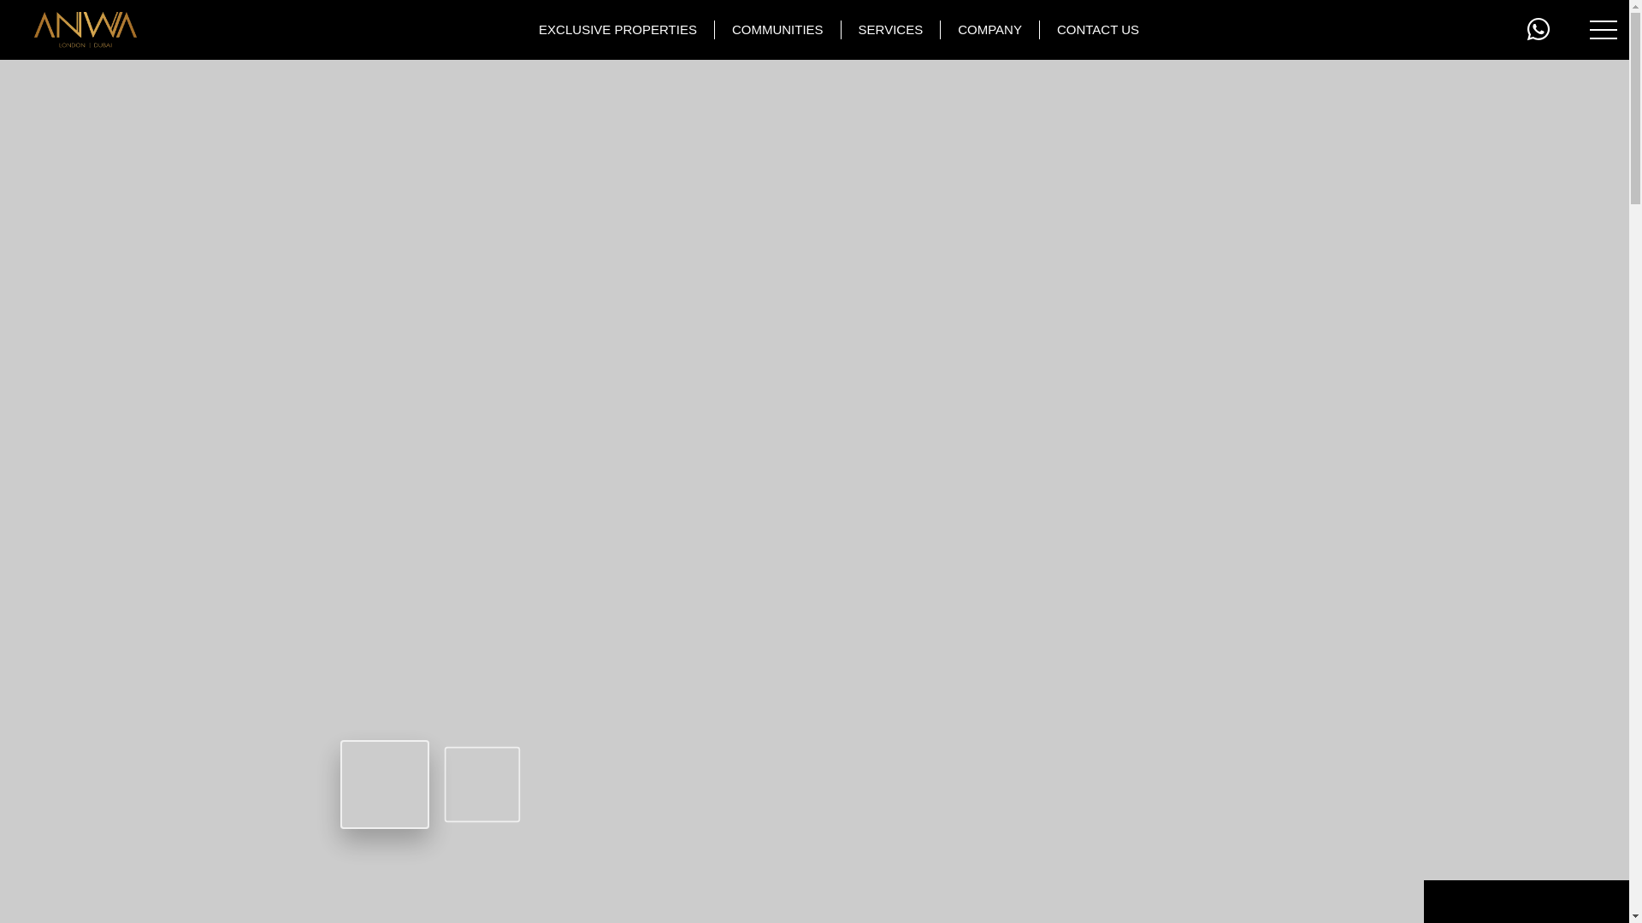 The width and height of the screenshot is (1642, 923). What do you see at coordinates (617, 29) in the screenshot?
I see `EXCLUSIVE PROPERTIES` at bounding box center [617, 29].